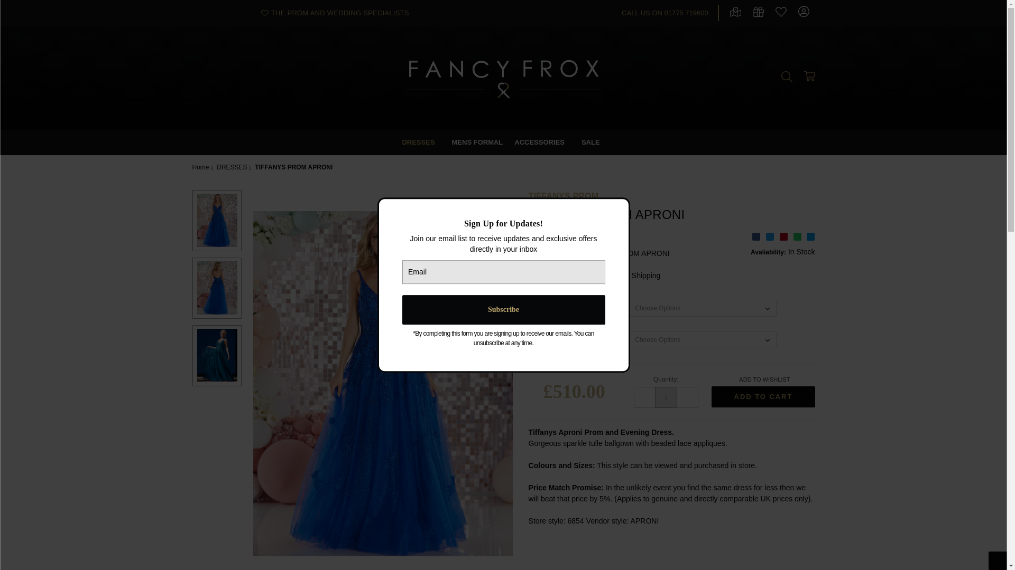  I want to click on Sign in, so click(804, 13).